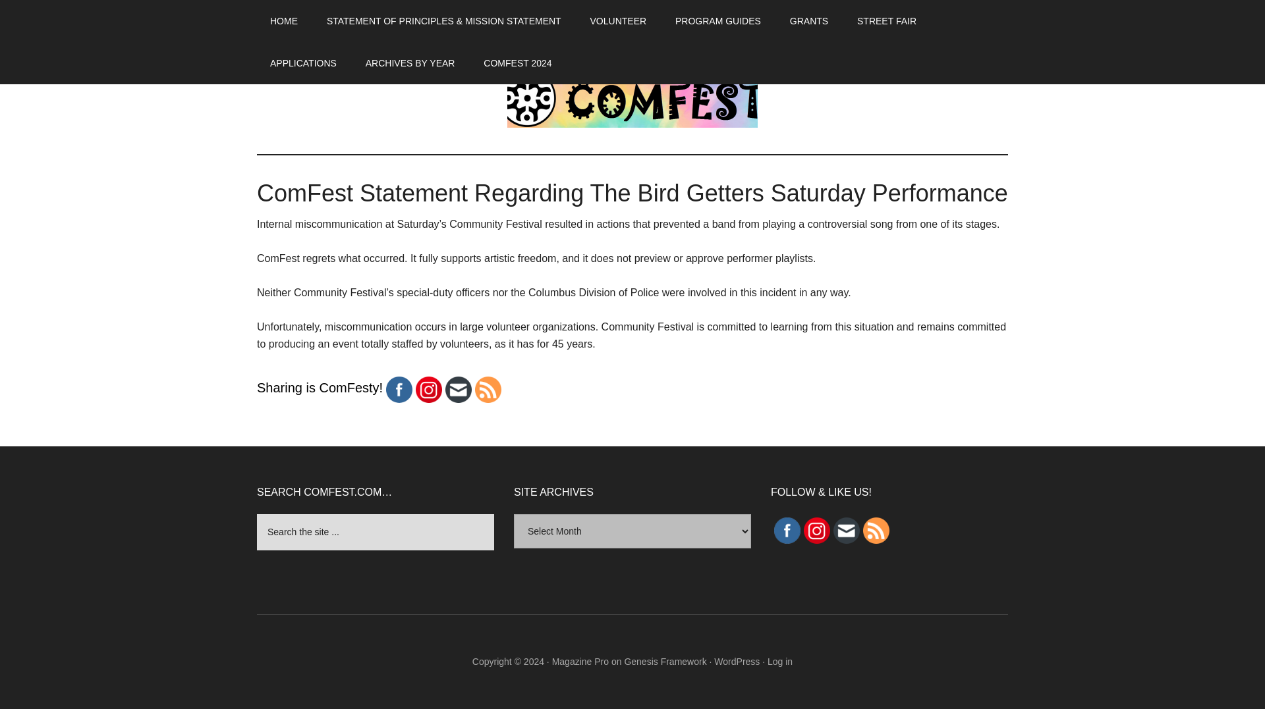  What do you see at coordinates (517, 63) in the screenshot?
I see `COMFEST 2024` at bounding box center [517, 63].